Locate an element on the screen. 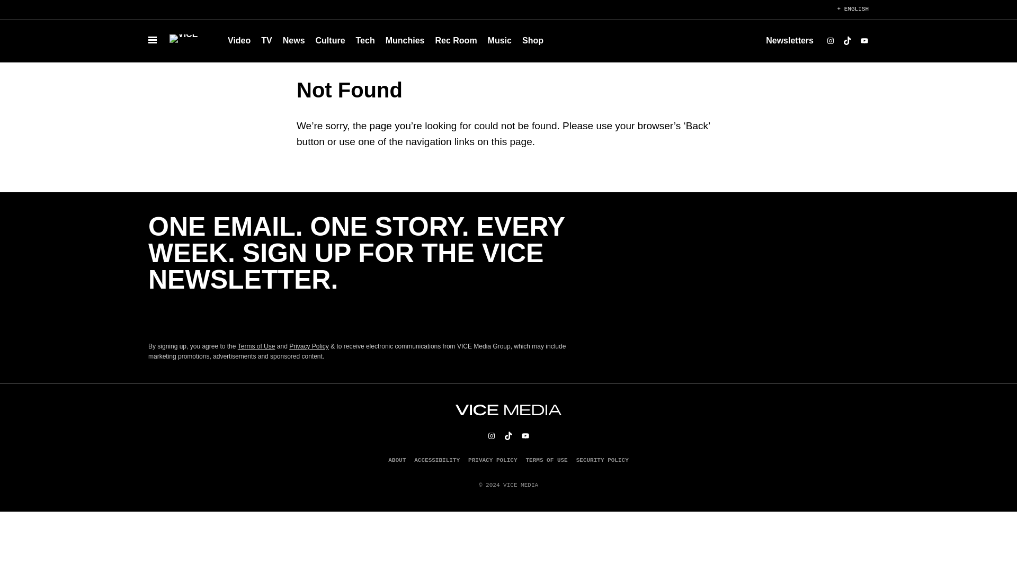  News is located at coordinates (293, 40).